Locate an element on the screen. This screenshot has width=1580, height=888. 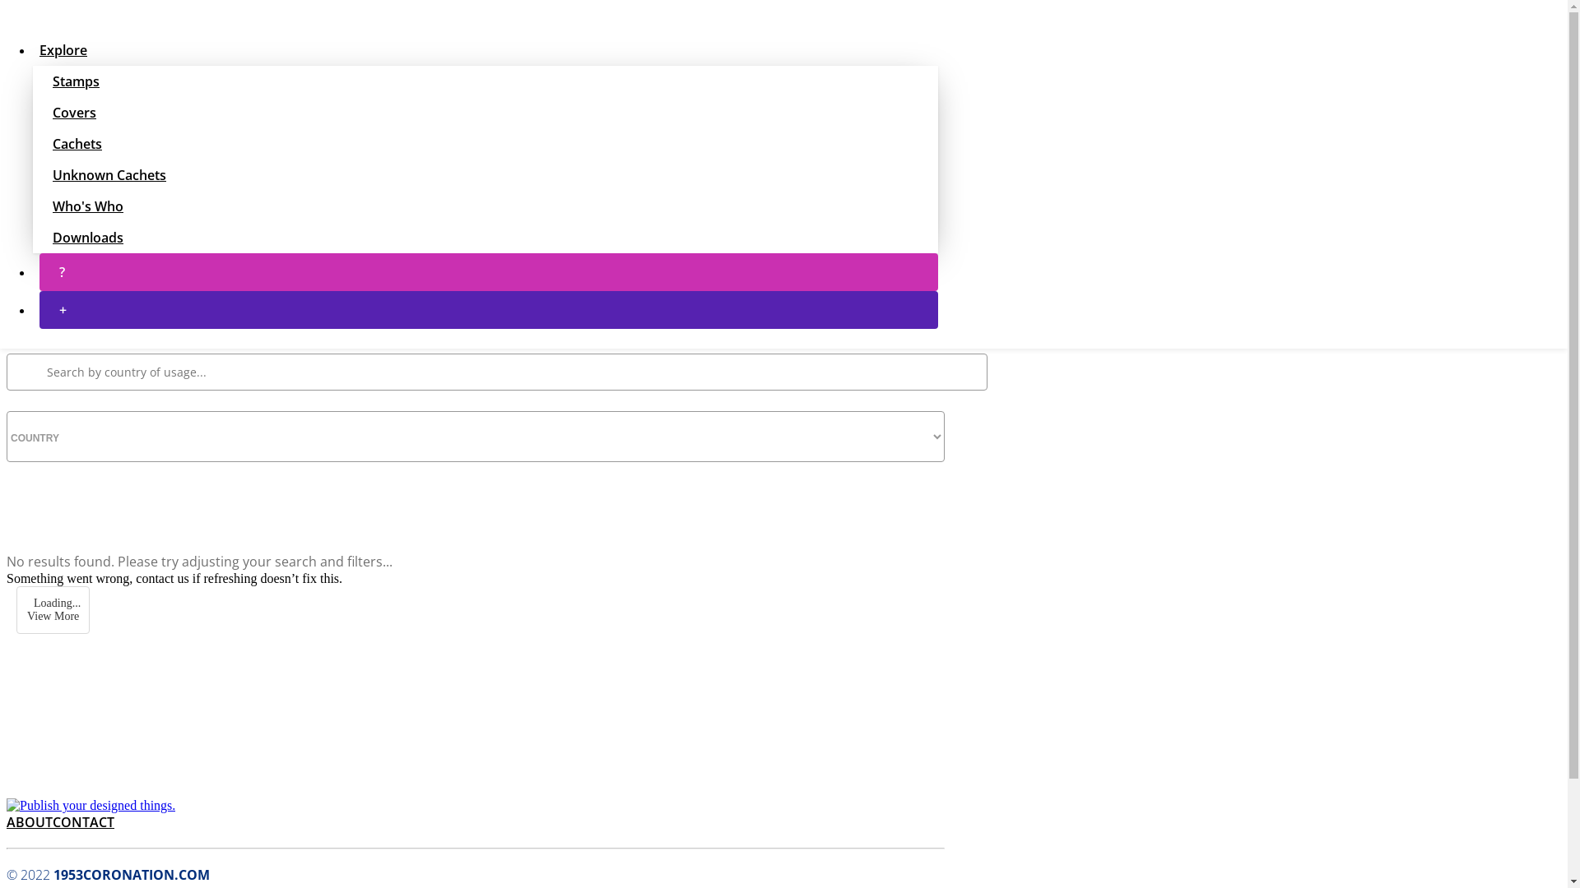
+ is located at coordinates (489, 310).